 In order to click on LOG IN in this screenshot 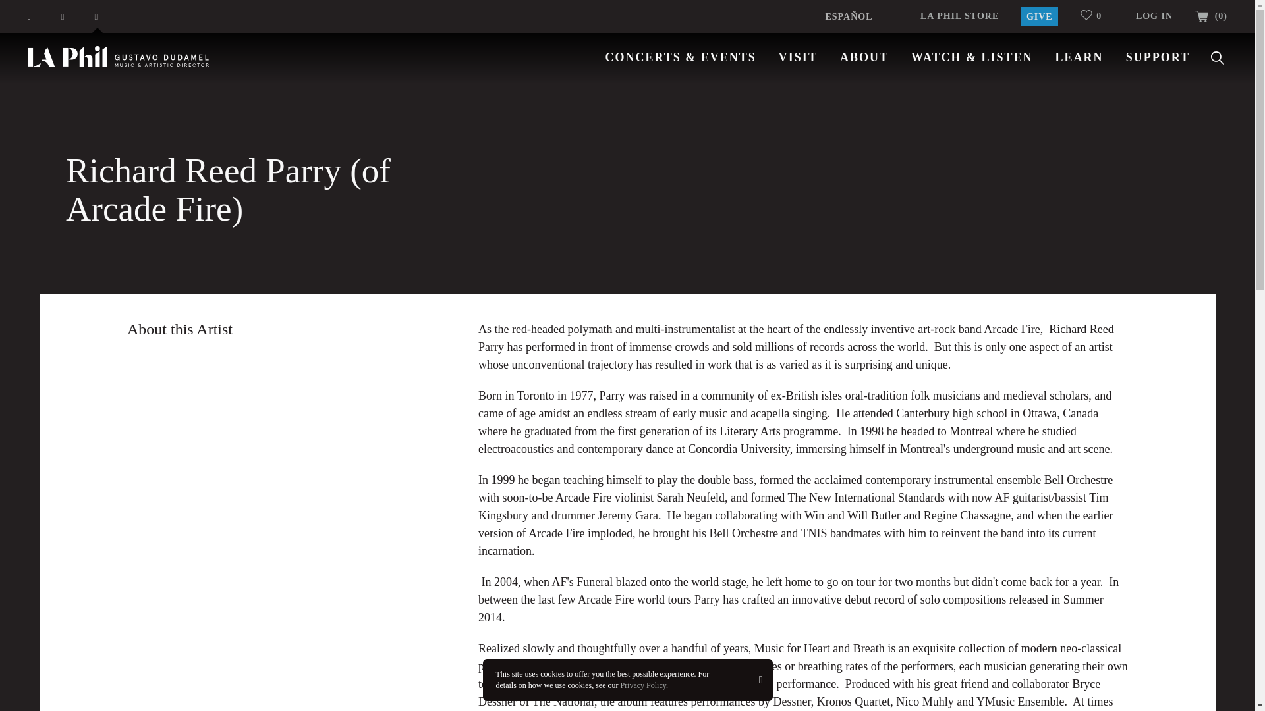, I will do `click(1154, 16)`.